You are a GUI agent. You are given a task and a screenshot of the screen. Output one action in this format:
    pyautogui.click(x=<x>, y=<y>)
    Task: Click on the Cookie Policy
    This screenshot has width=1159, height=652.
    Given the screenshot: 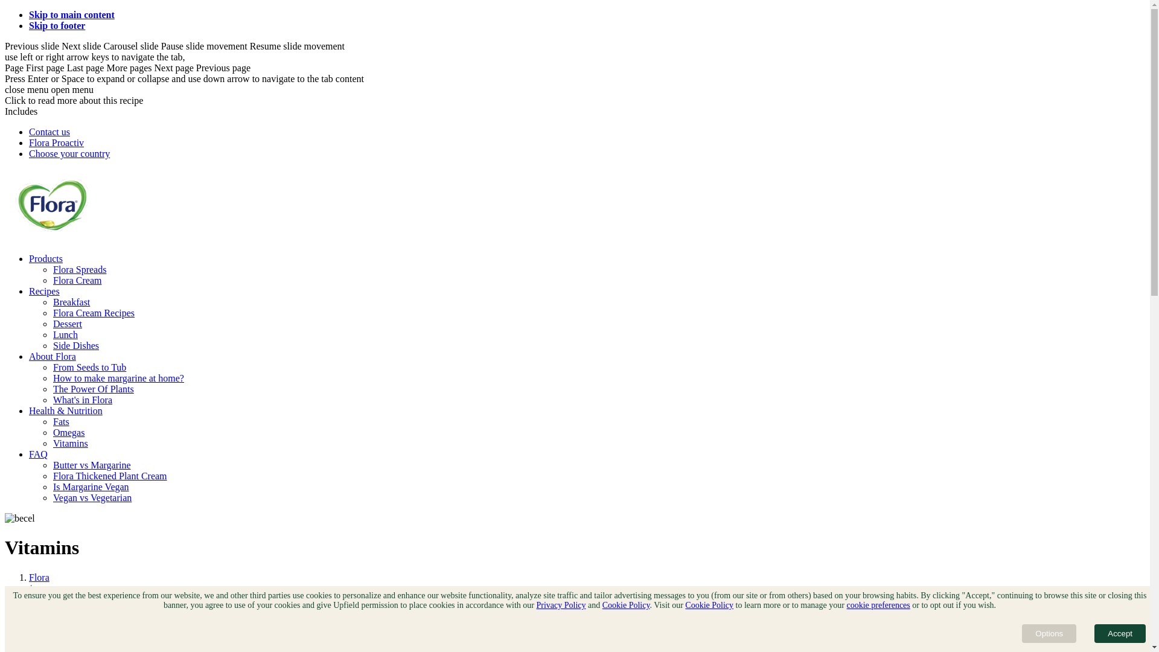 What is the action you would take?
    pyautogui.click(x=709, y=605)
    